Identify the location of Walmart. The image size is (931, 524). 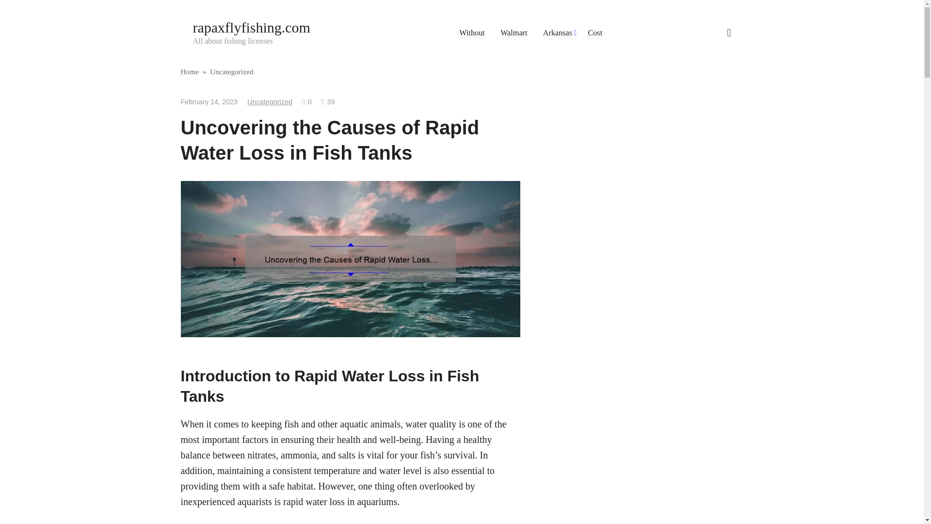
(514, 33).